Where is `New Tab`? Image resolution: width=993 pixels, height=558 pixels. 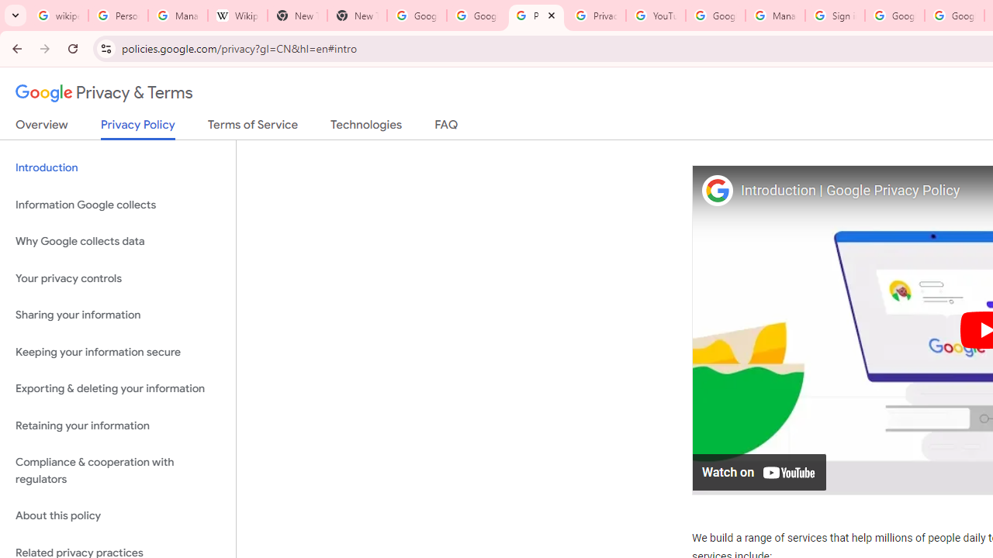 New Tab is located at coordinates (297, 15).